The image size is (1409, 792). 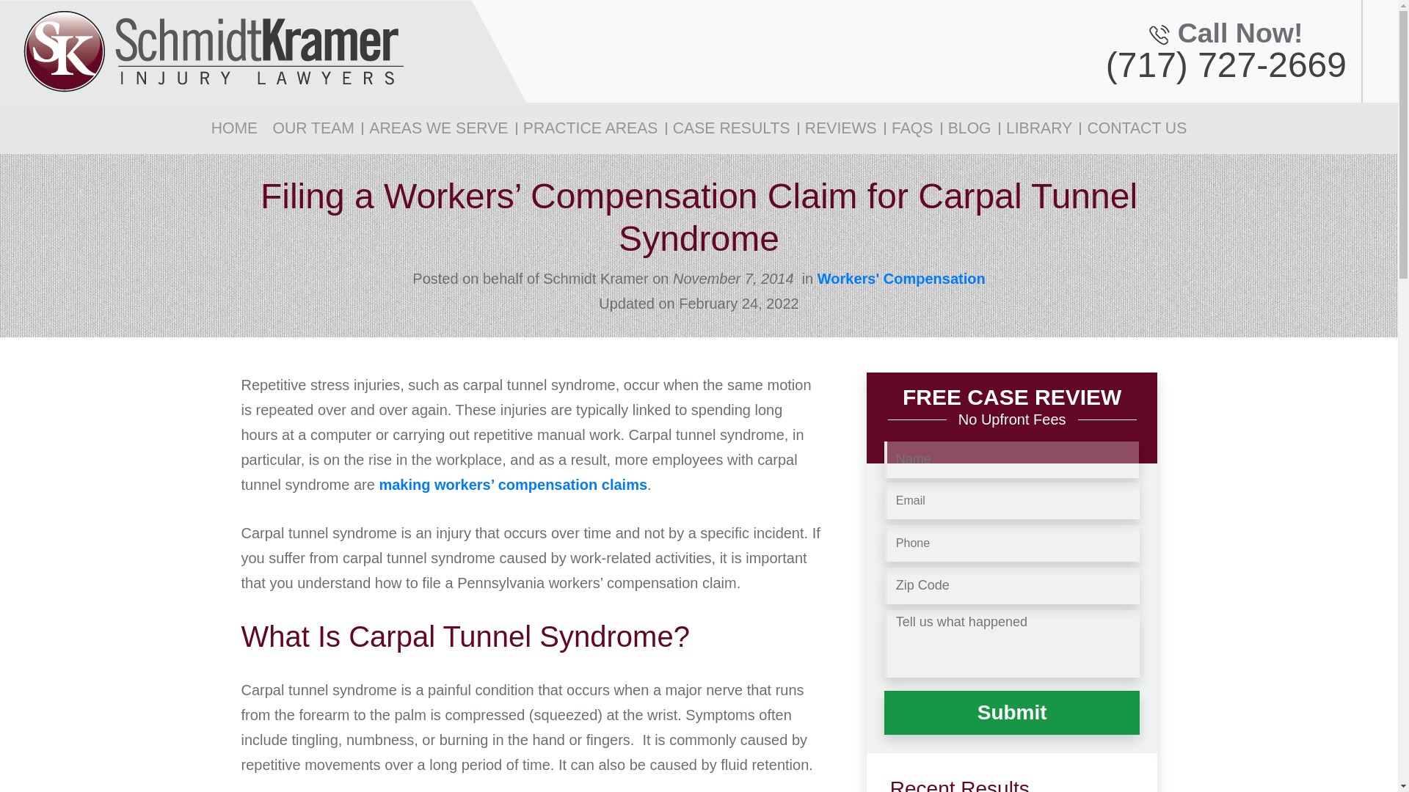 I want to click on OUR TEAM, so click(x=313, y=128).